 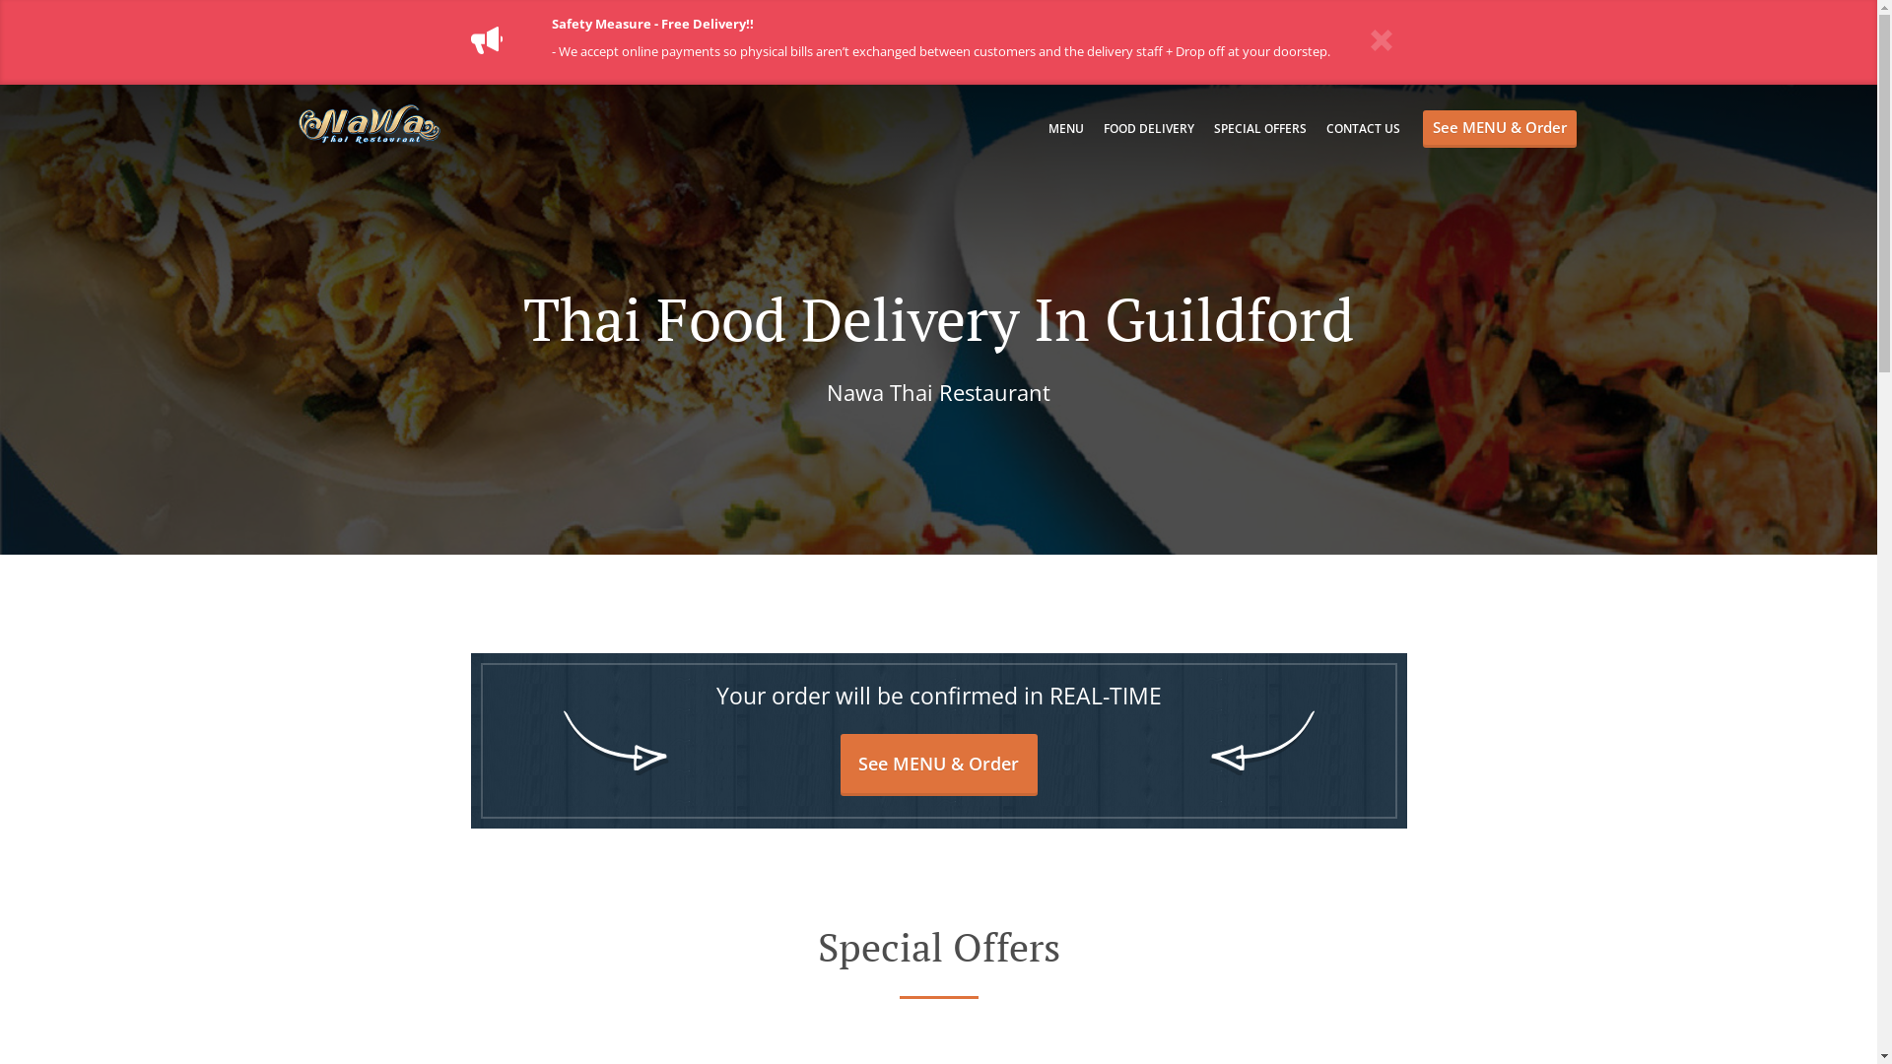 What do you see at coordinates (1364, 128) in the screenshot?
I see `CONTACT US` at bounding box center [1364, 128].